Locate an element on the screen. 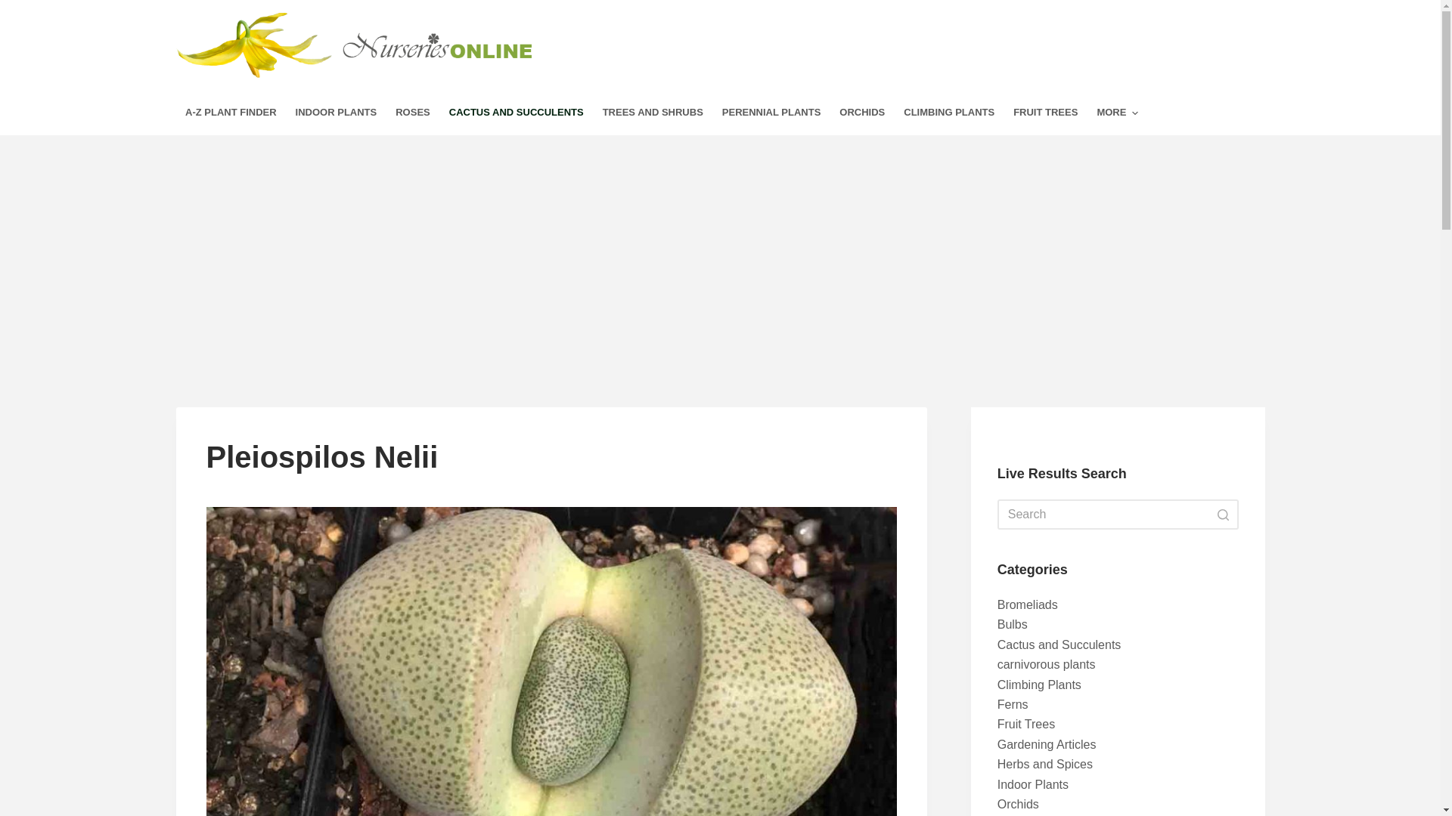 This screenshot has height=816, width=1452. ORCHIDS is located at coordinates (862, 113).